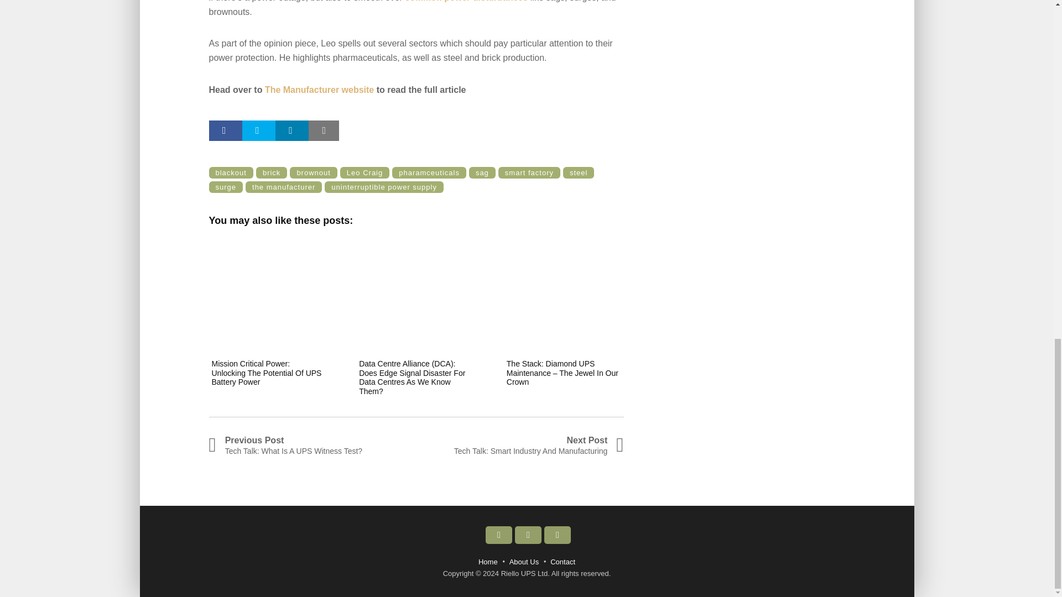 The width and height of the screenshot is (1062, 597). What do you see at coordinates (529, 172) in the screenshot?
I see `smart factory` at bounding box center [529, 172].